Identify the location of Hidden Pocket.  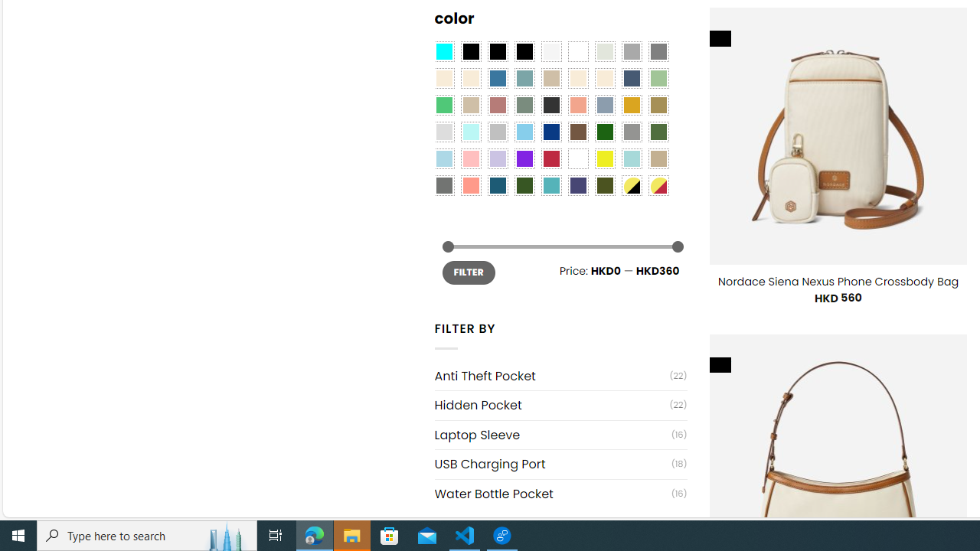
(552, 406).